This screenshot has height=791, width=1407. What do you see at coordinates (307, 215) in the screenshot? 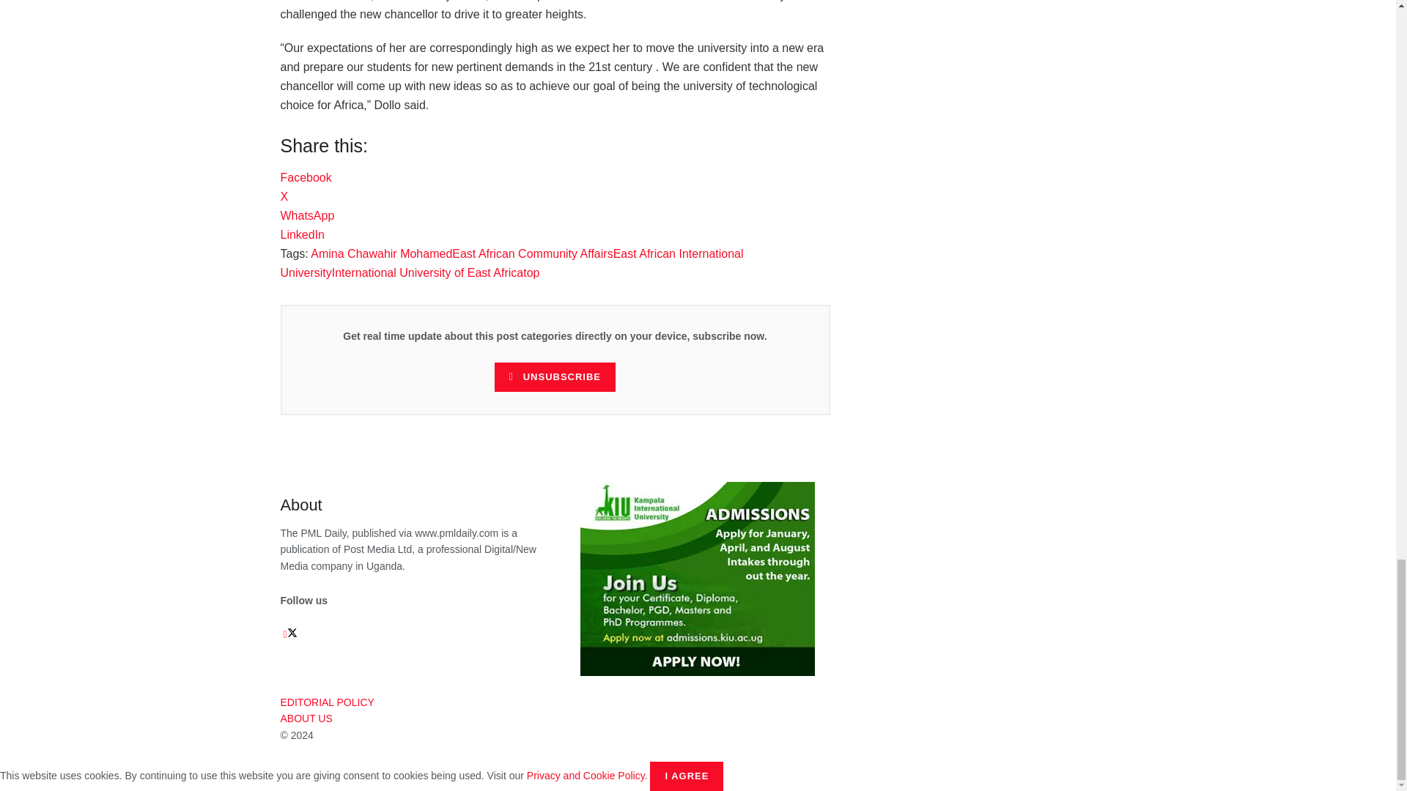
I see `Click to share on WhatsApp` at bounding box center [307, 215].